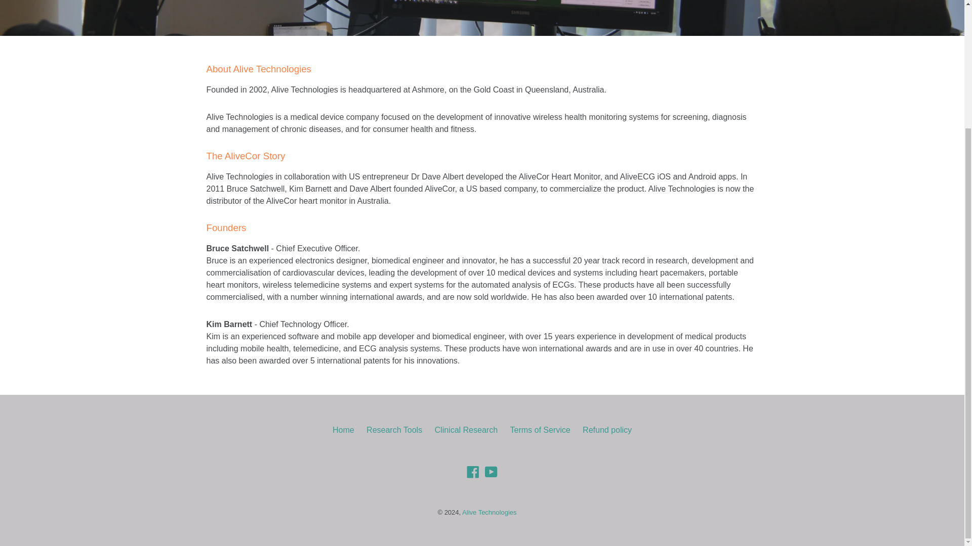 The width and height of the screenshot is (972, 546). Describe the element at coordinates (466, 430) in the screenshot. I see `Clinical Research` at that location.